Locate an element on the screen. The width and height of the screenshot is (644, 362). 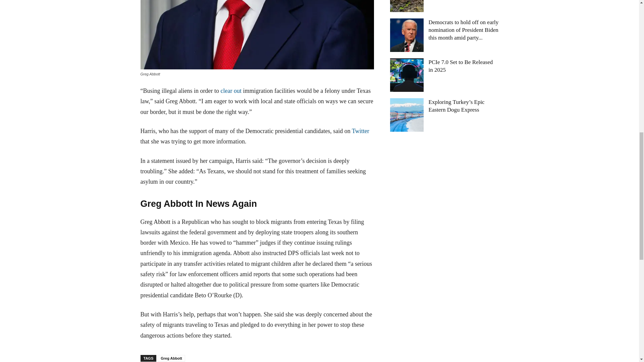
Twitter is located at coordinates (360, 131).